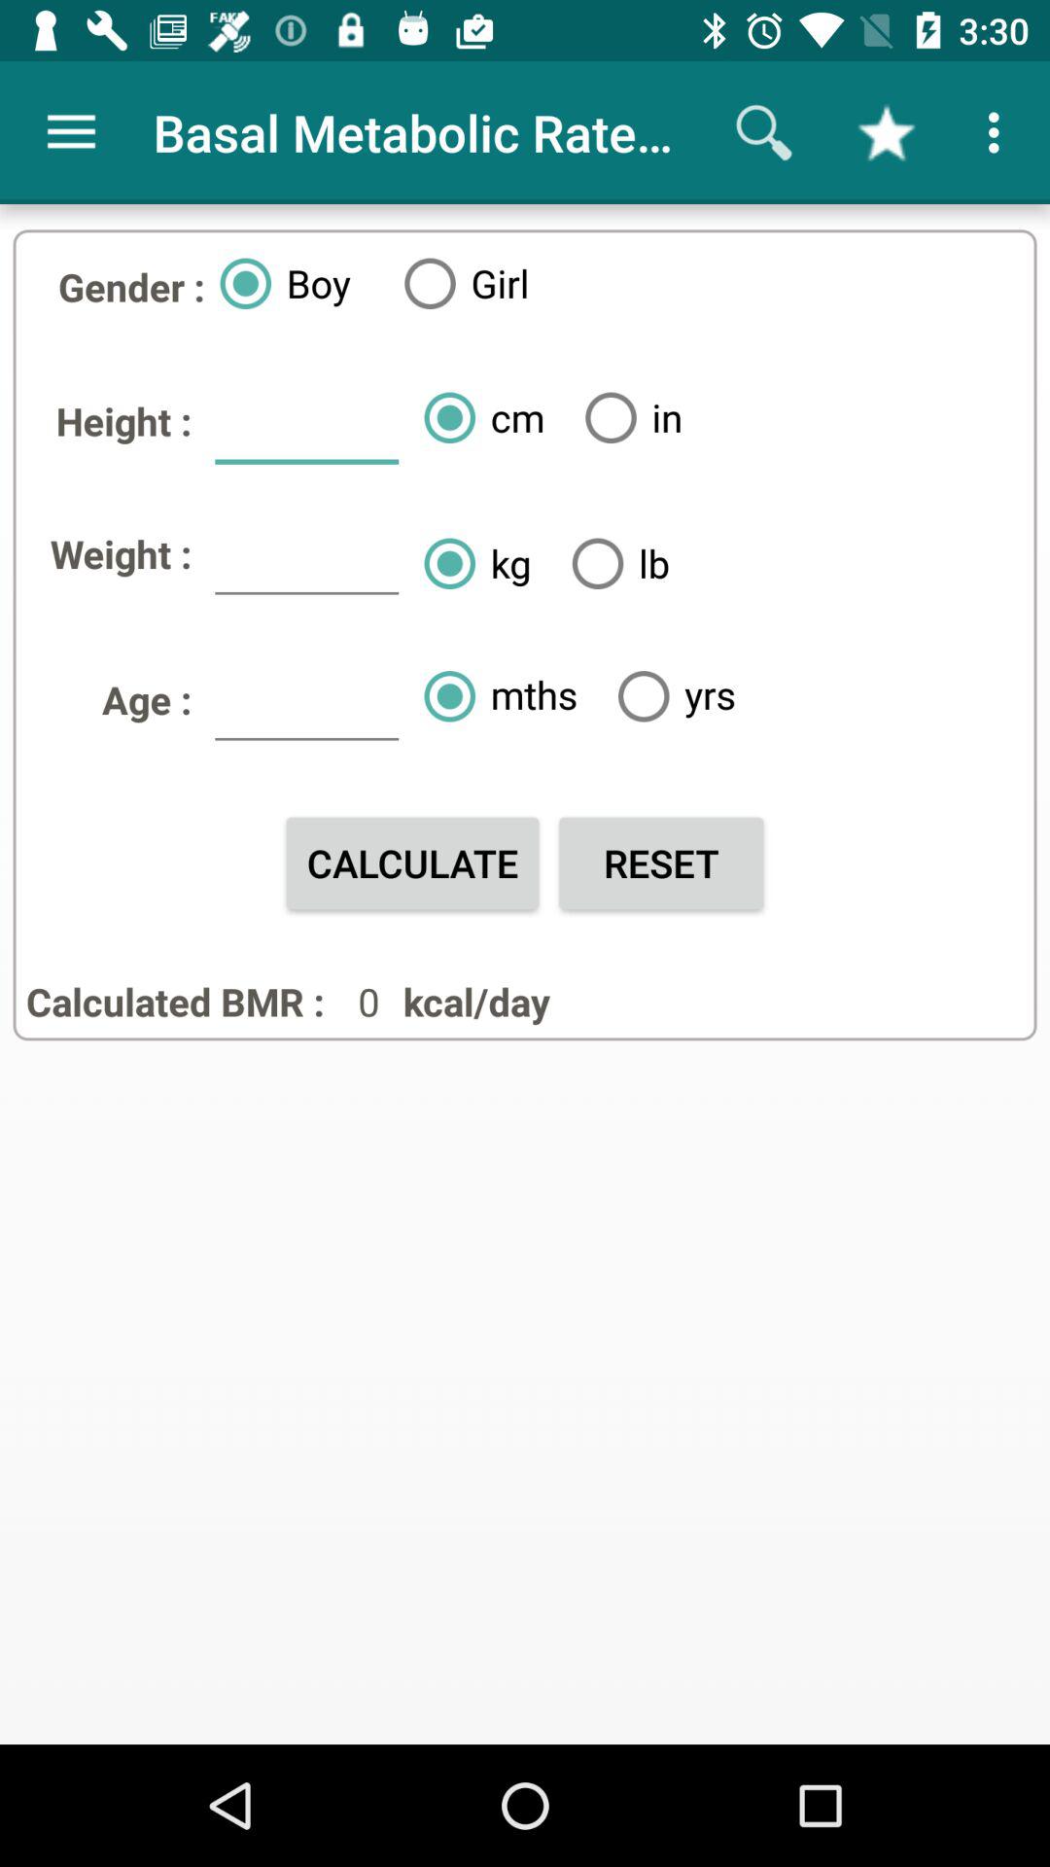 Image resolution: width=1050 pixels, height=1867 pixels. What do you see at coordinates (459, 283) in the screenshot?
I see `launch item to the right of boy icon` at bounding box center [459, 283].